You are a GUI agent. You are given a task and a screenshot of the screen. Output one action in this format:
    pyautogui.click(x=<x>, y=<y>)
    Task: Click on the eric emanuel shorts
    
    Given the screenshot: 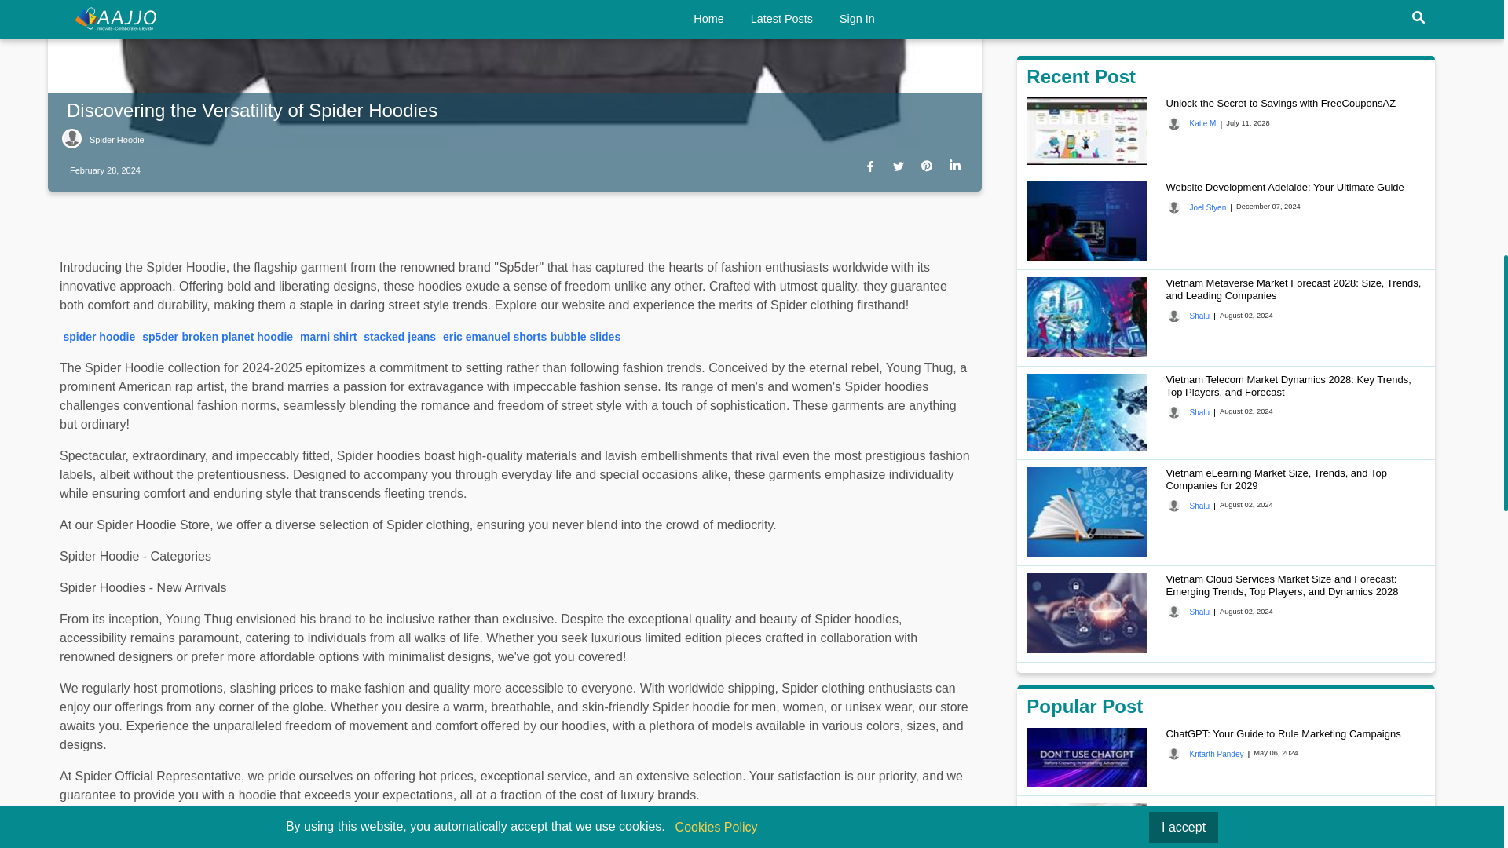 What is the action you would take?
    pyautogui.click(x=495, y=337)
    